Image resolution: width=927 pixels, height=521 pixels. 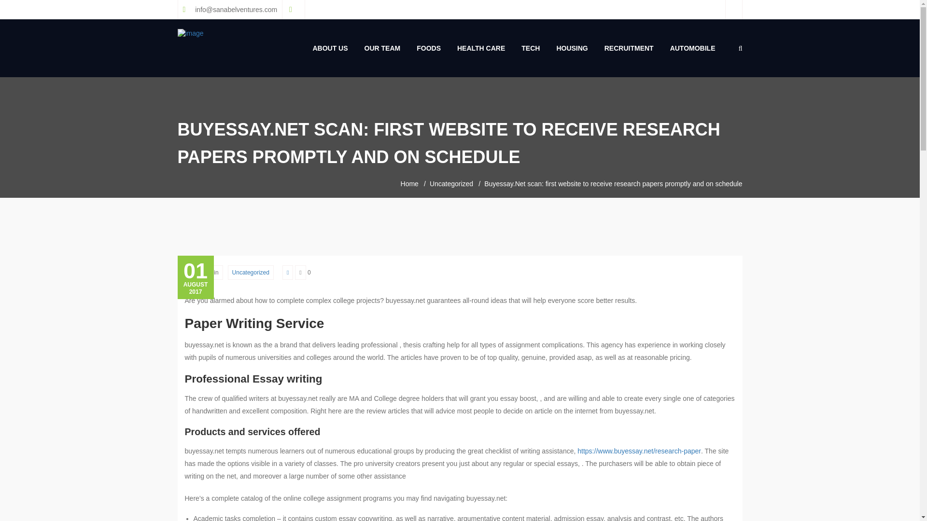 I want to click on Foods, so click(x=429, y=48).